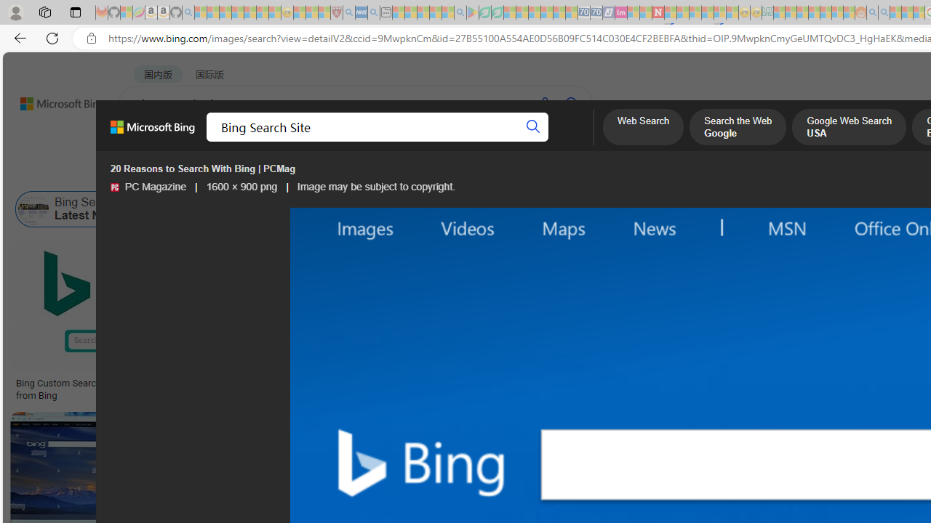 Image resolution: width=931 pixels, height=523 pixels. I want to click on Bing Search Terms, so click(746, 209).